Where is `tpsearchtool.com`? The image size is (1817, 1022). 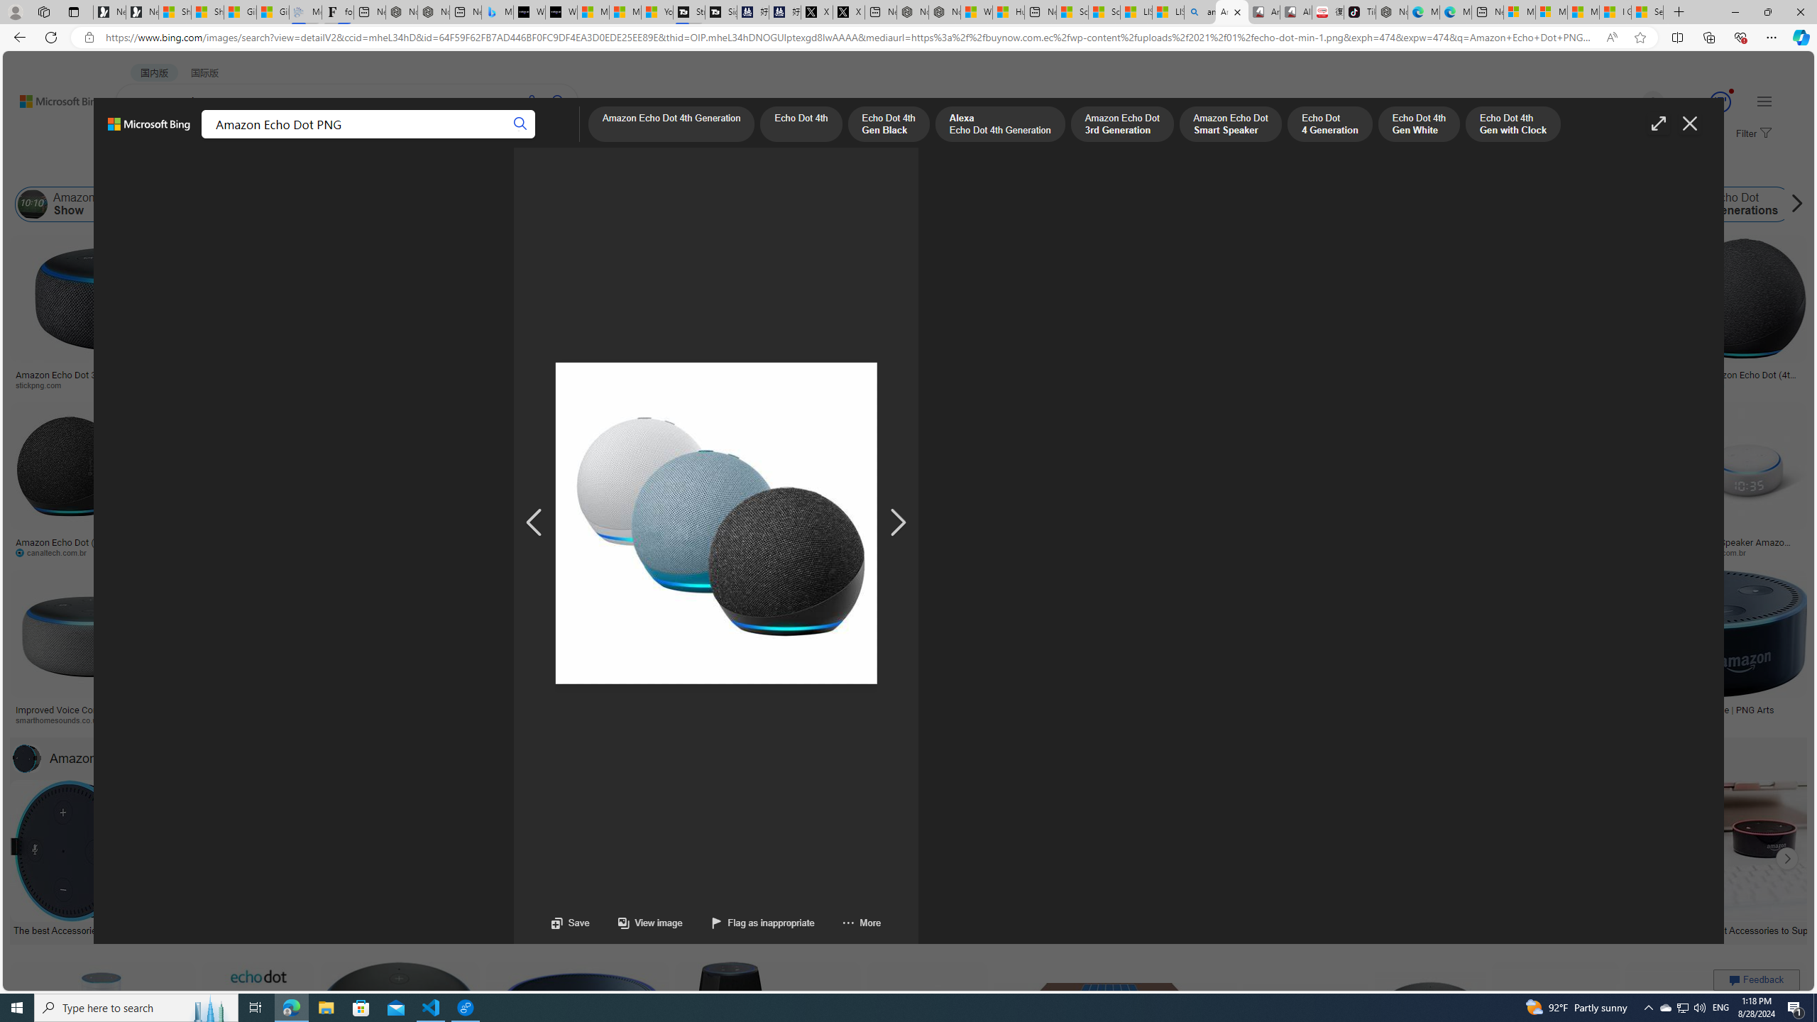 tpsearchtool.com is located at coordinates (1570, 385).